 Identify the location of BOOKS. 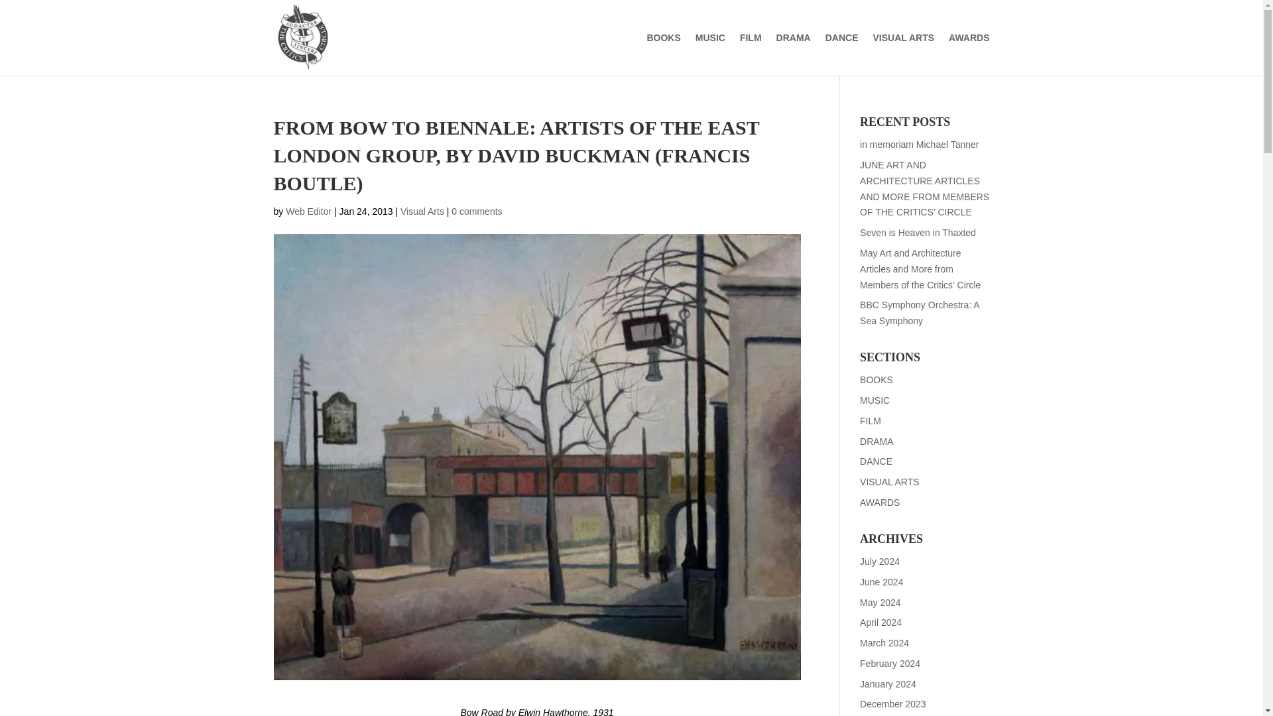
(877, 379).